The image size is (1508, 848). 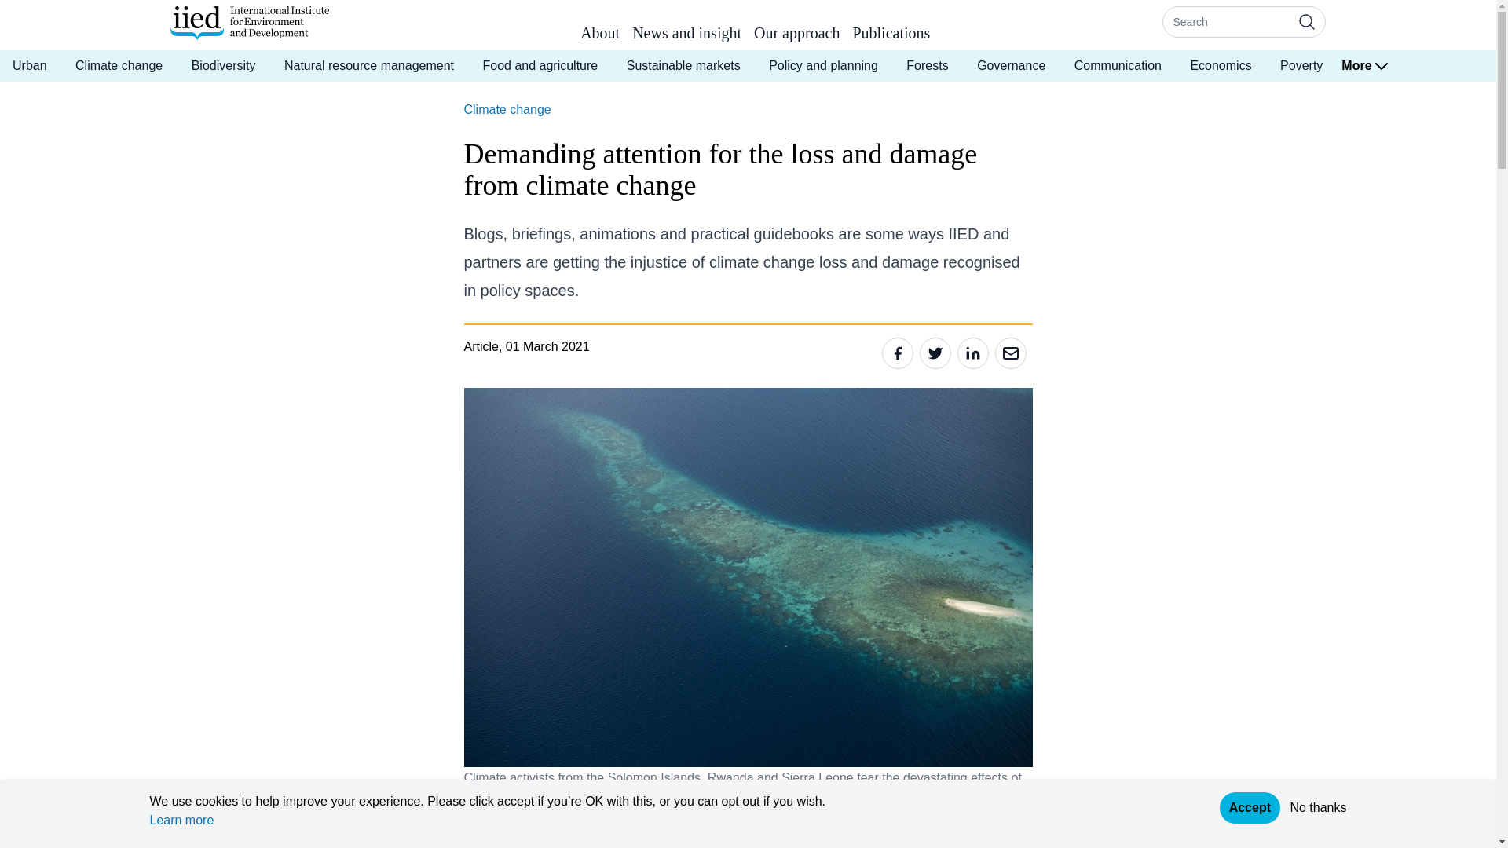 What do you see at coordinates (1221, 65) in the screenshot?
I see `Economics` at bounding box center [1221, 65].